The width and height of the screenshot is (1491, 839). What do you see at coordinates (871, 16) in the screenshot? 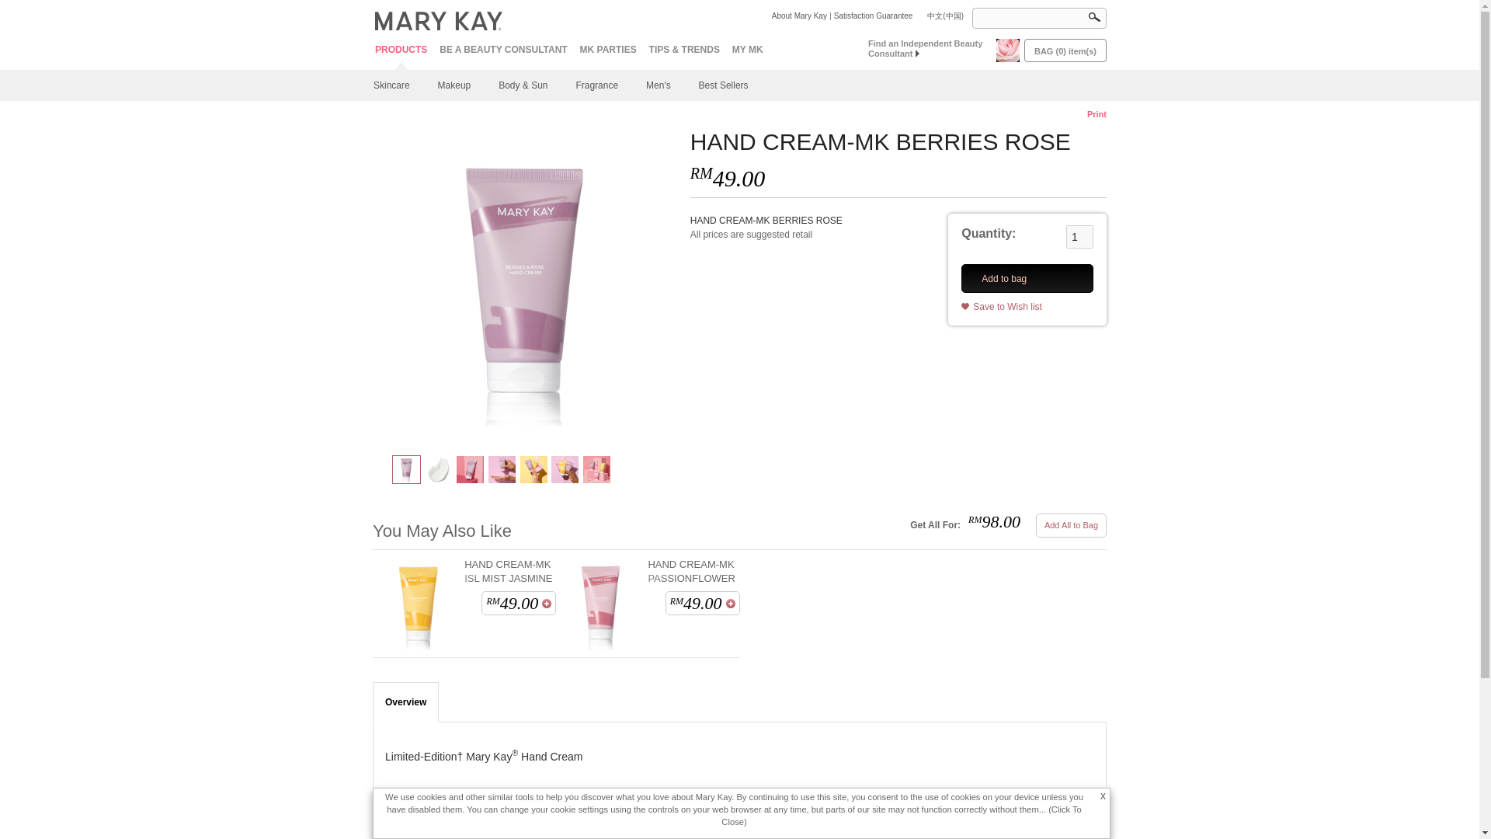
I see `Satisfaction Guarantee` at bounding box center [871, 16].